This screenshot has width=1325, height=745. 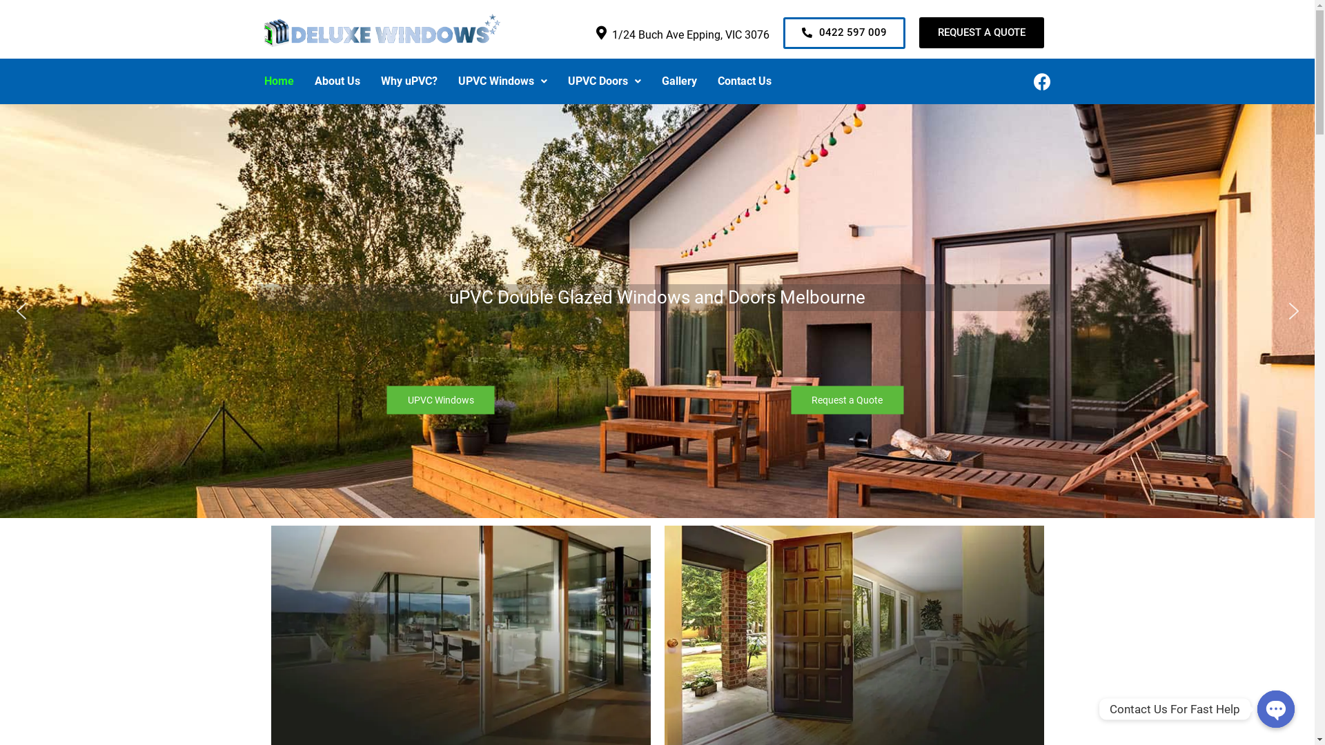 What do you see at coordinates (744, 81) in the screenshot?
I see `Contact Us` at bounding box center [744, 81].